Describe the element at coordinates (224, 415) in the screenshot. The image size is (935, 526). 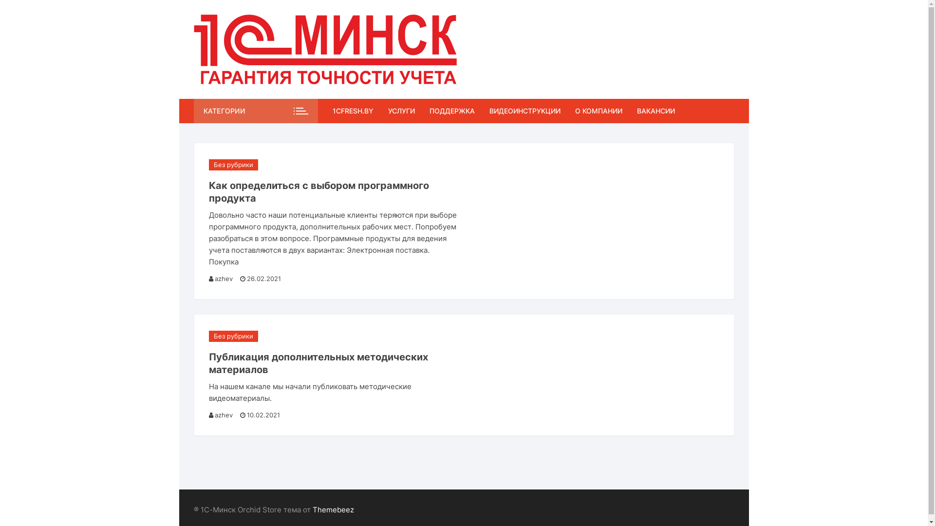
I see `azhev` at that location.